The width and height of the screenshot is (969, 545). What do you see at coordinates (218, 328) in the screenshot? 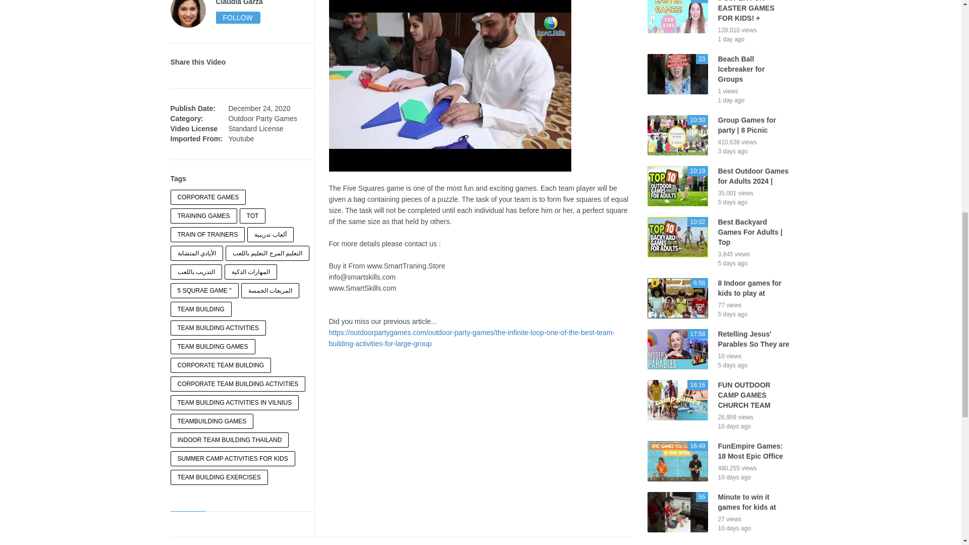
I see `TEAM BUILDING ACTIVITIES` at bounding box center [218, 328].